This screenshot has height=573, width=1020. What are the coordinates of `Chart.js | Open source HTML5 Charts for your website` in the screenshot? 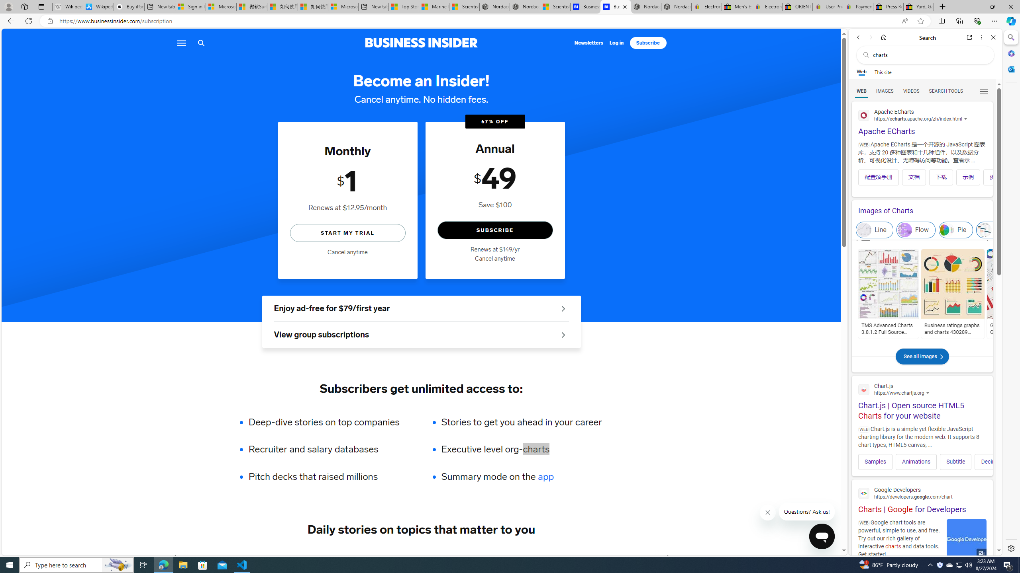 It's located at (922, 400).